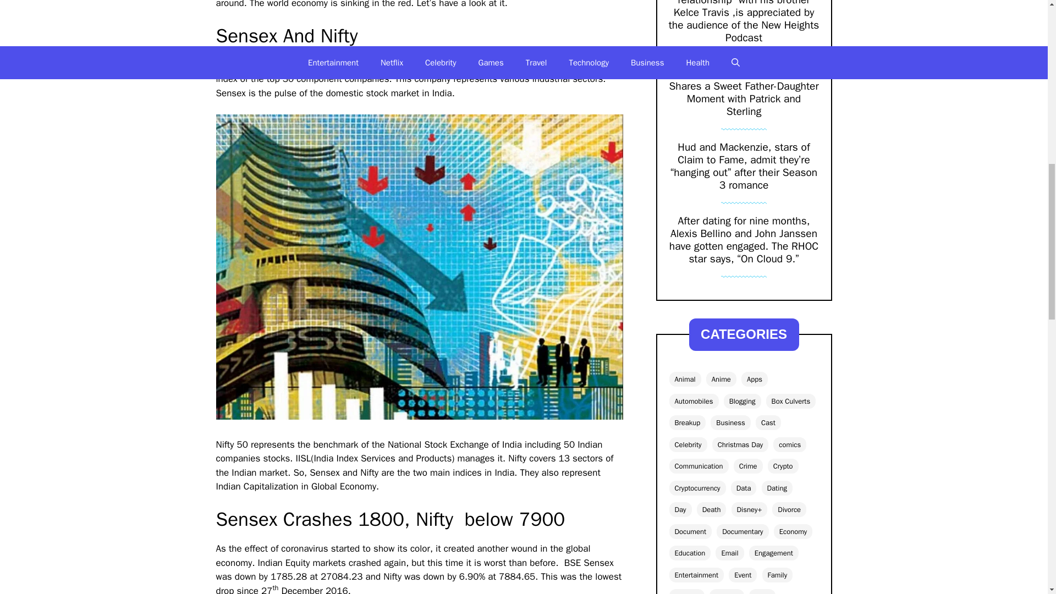  I want to click on Sensex and Nifty, so click(458, 65).